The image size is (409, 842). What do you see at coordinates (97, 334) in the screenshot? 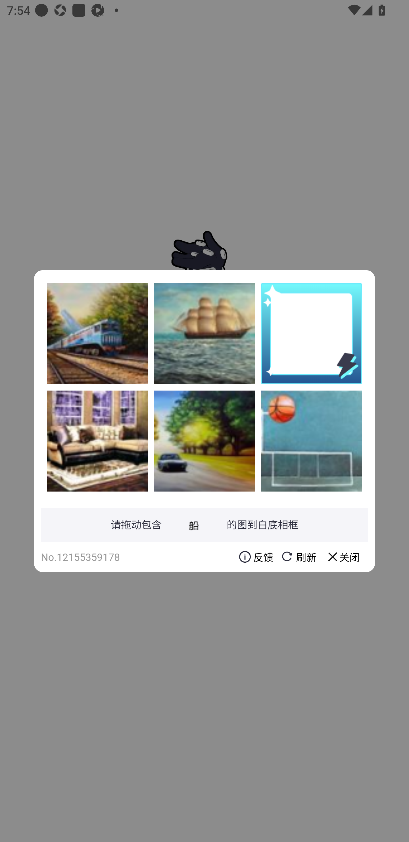
I see `cXngLXeGnvNy4vHm73rvxo8xM7yP6cFsZh` at bounding box center [97, 334].